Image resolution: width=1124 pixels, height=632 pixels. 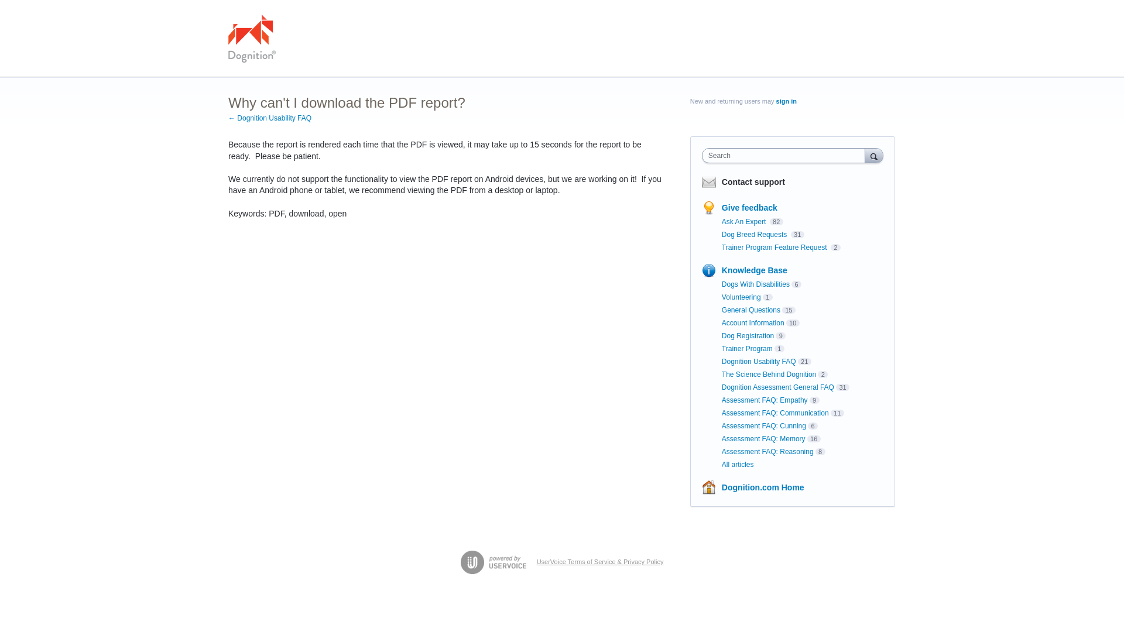 What do you see at coordinates (741, 297) in the screenshot?
I see `Volunteering` at bounding box center [741, 297].